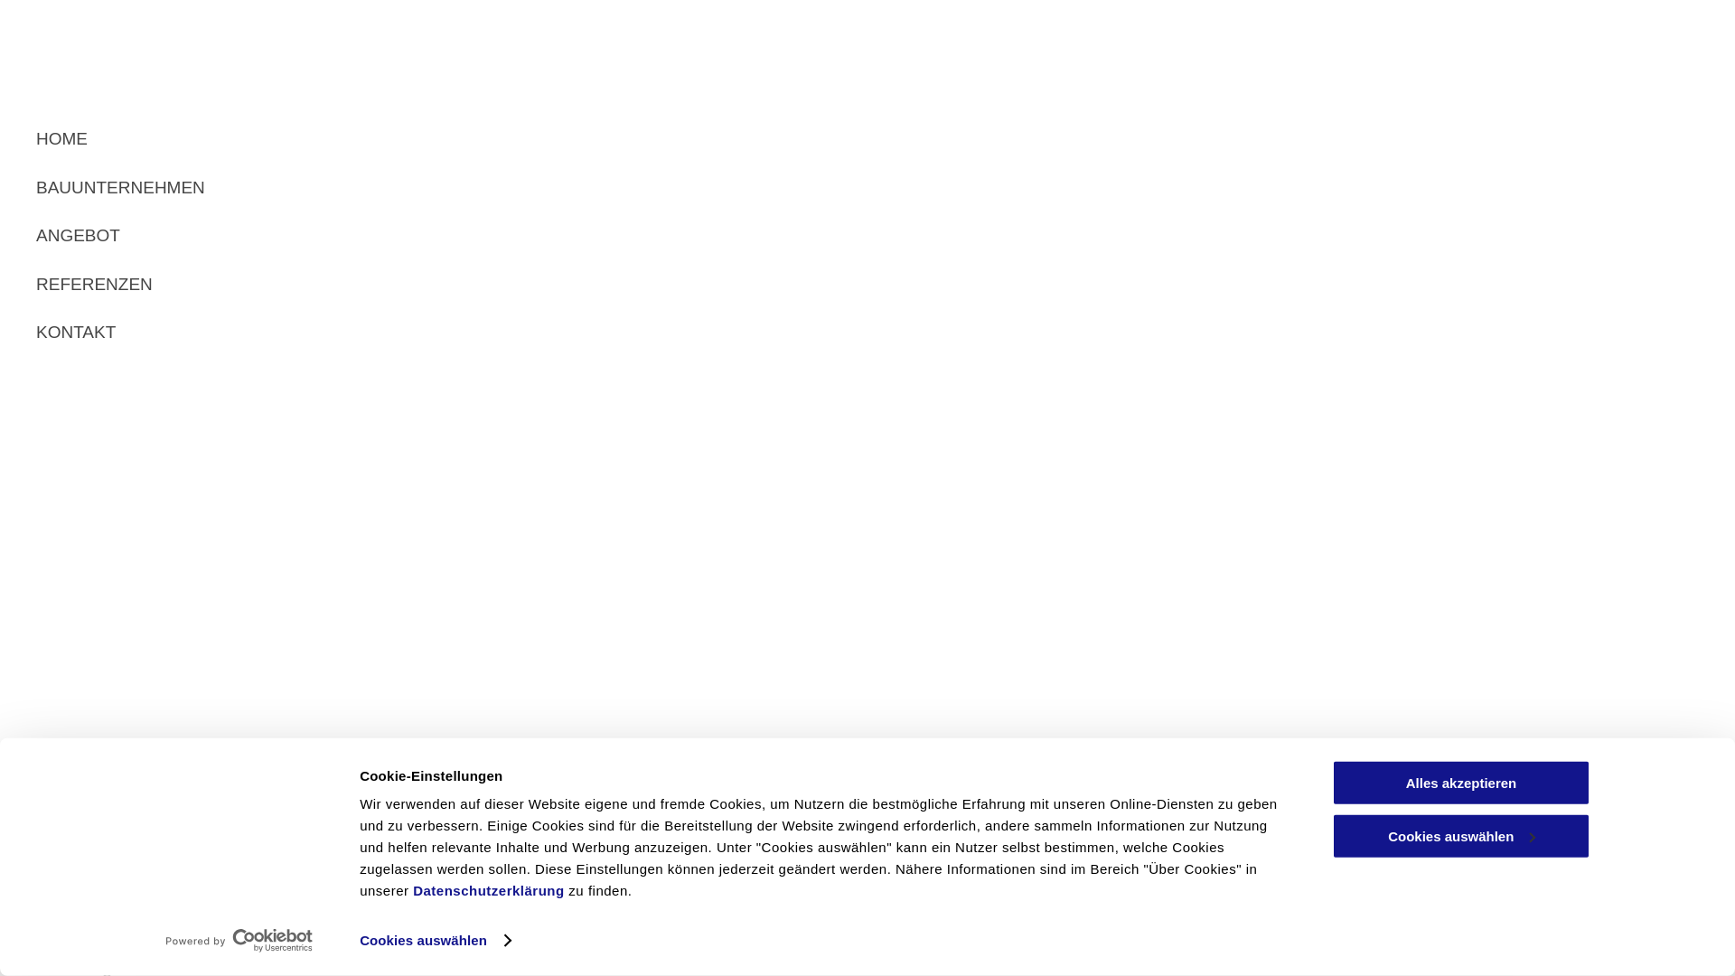  I want to click on REFERENZEN, so click(427, 286).